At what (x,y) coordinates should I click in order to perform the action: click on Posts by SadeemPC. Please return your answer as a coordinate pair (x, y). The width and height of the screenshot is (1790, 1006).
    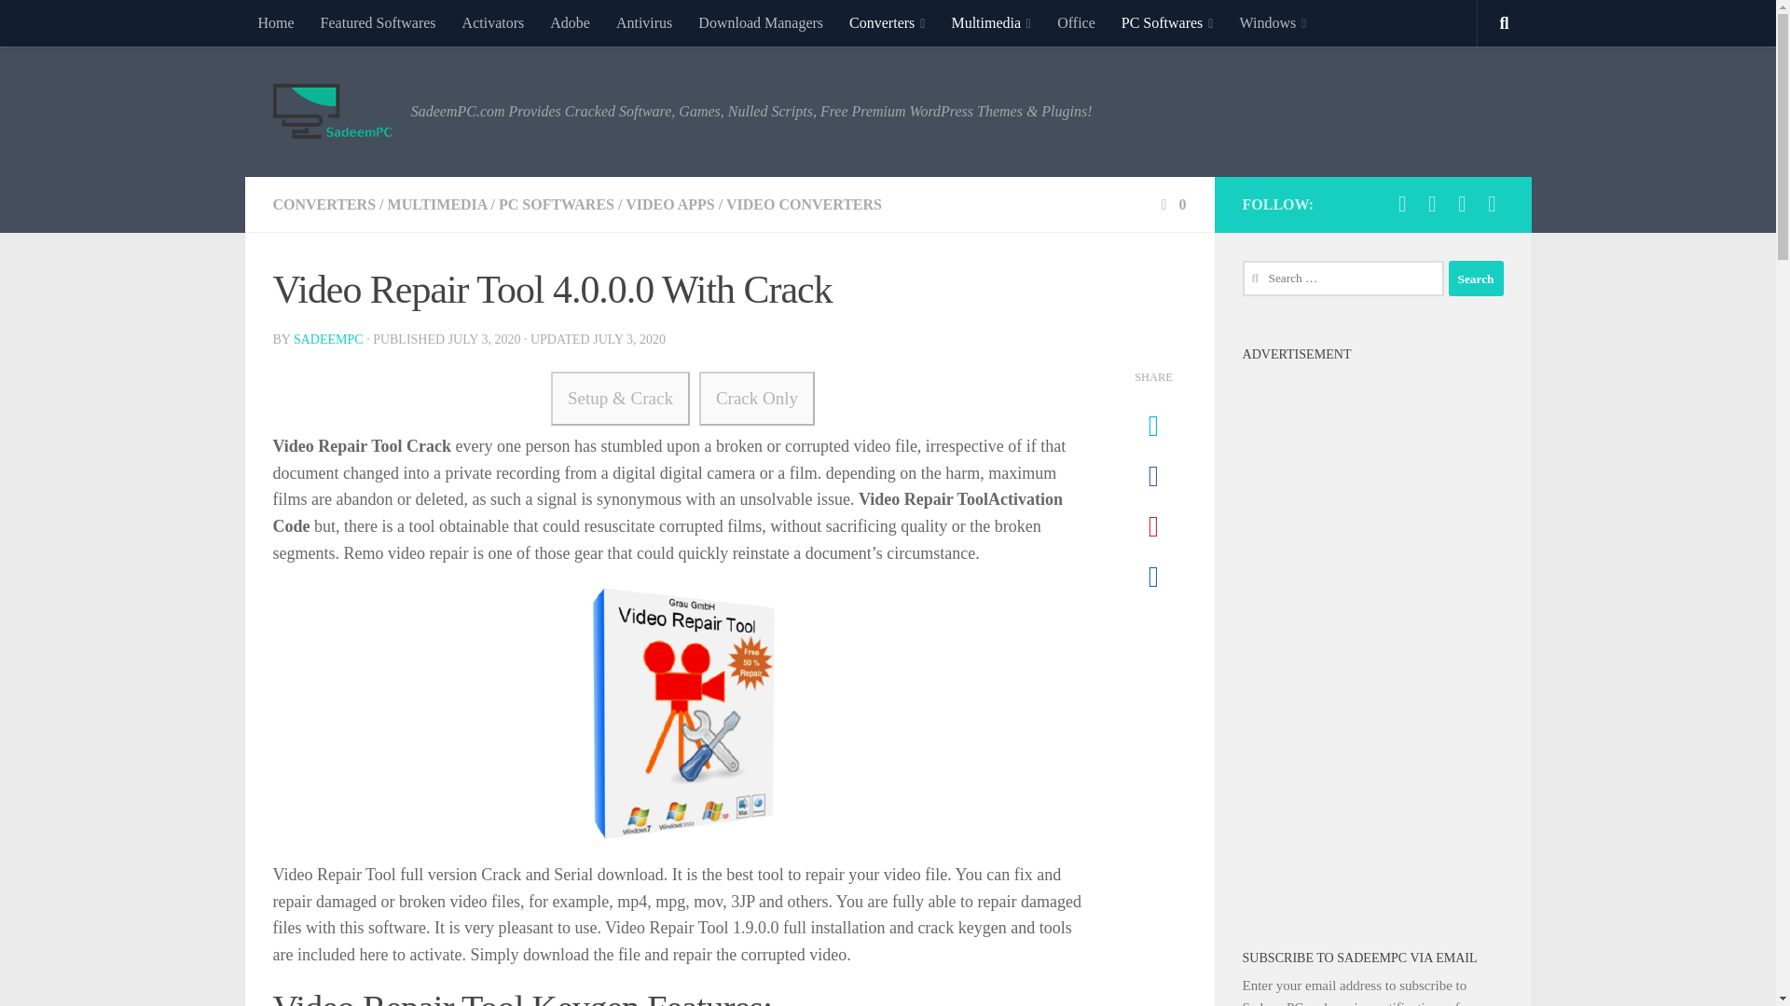
    Looking at the image, I should click on (328, 339).